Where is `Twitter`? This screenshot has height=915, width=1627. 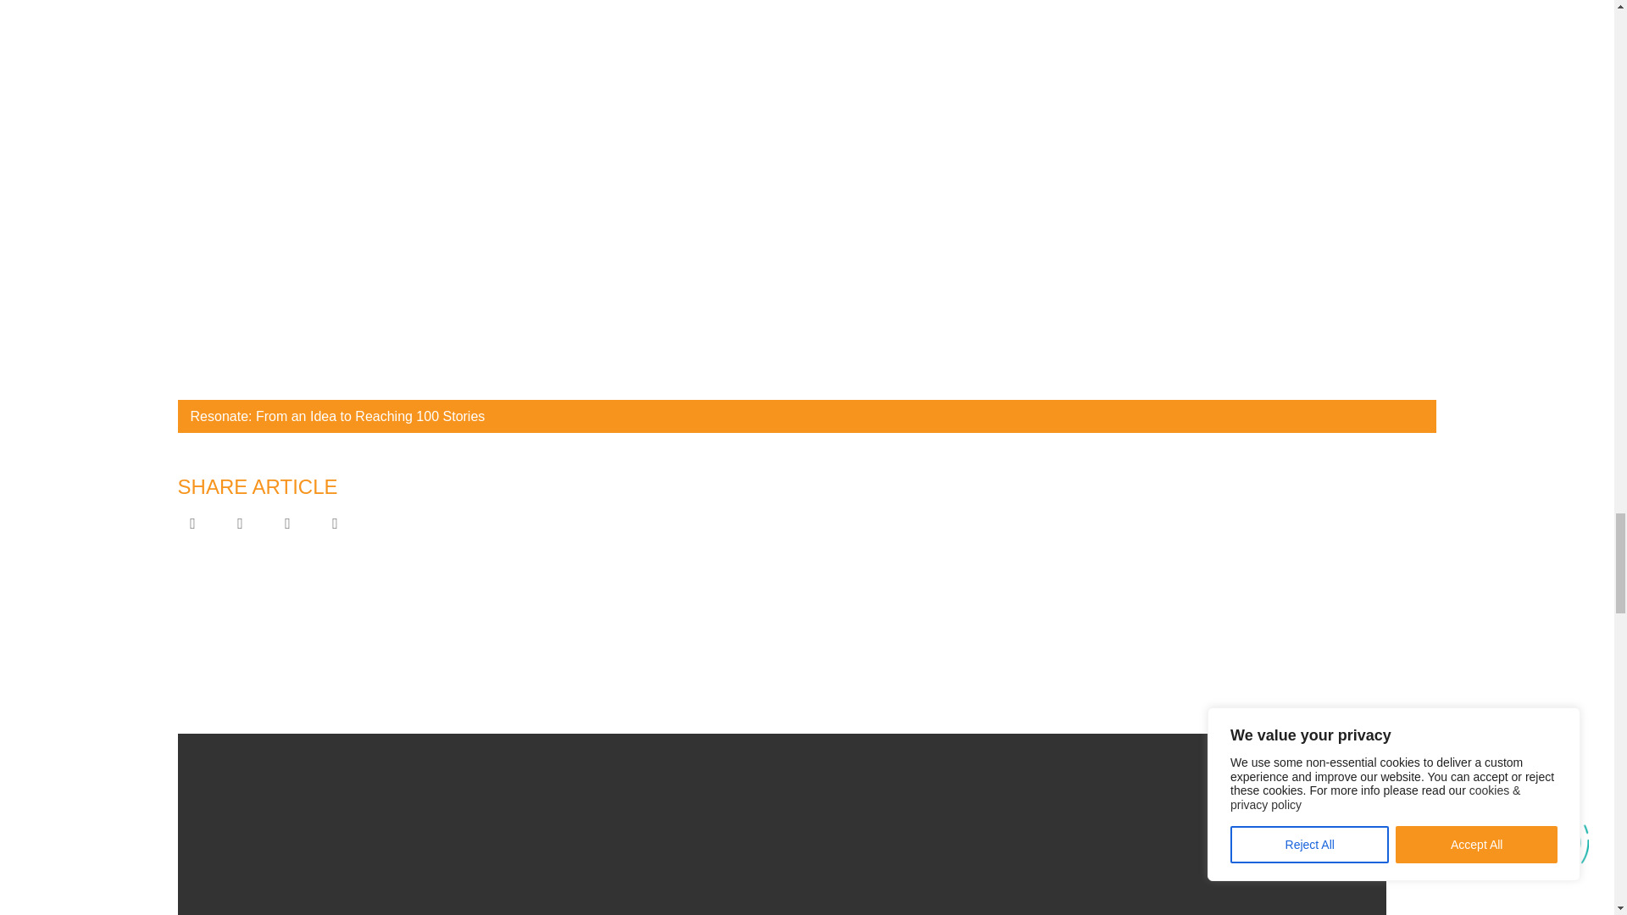
Twitter is located at coordinates (241, 522).